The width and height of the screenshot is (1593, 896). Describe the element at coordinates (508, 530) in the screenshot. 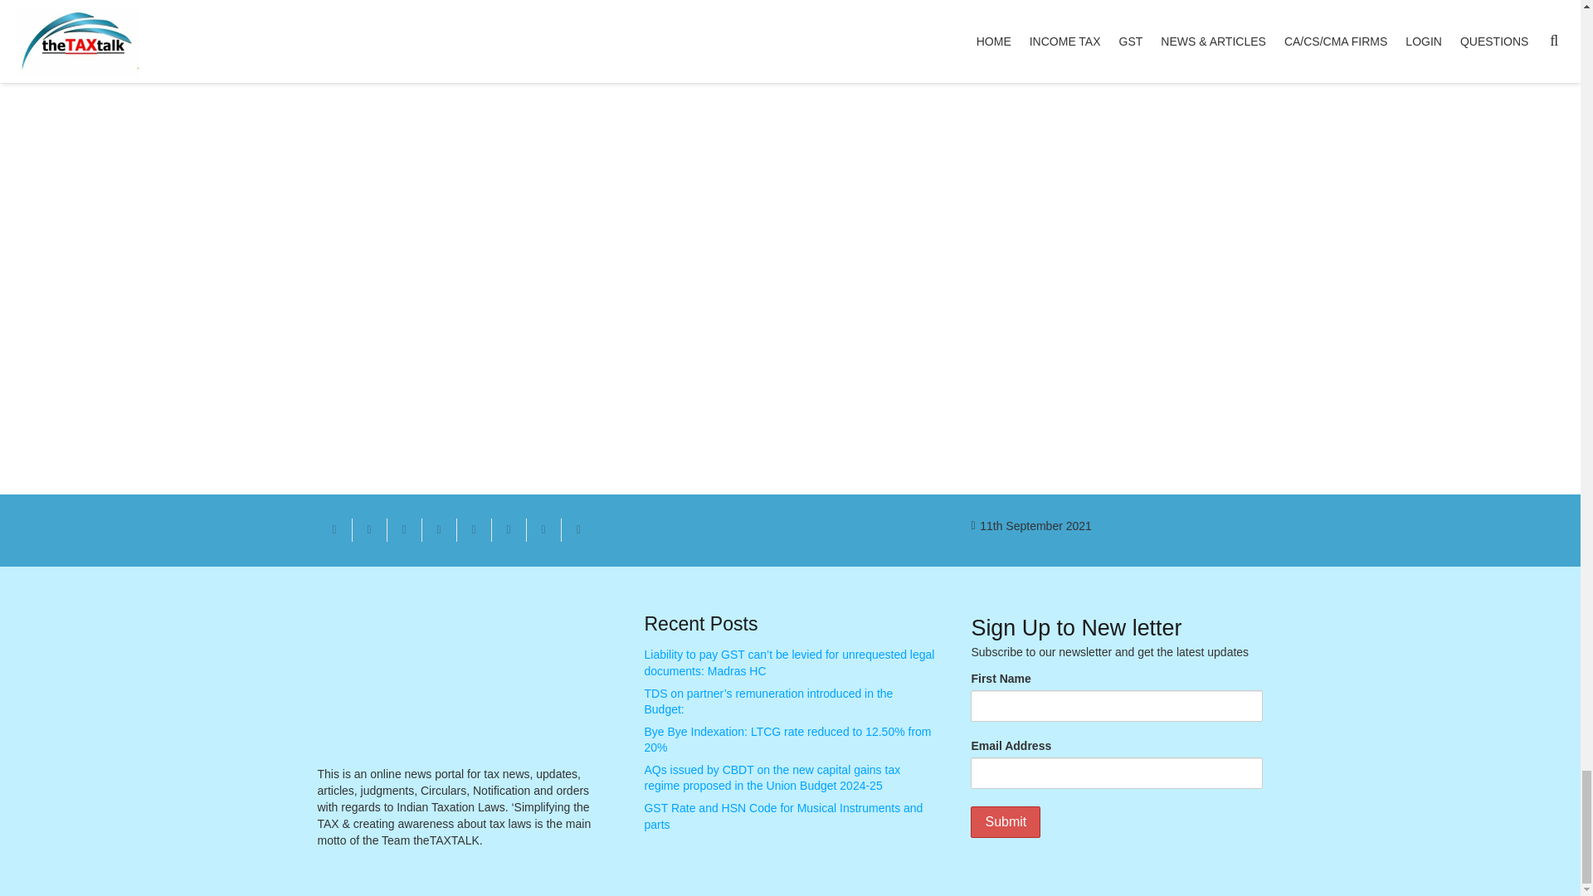

I see `Share this` at that location.